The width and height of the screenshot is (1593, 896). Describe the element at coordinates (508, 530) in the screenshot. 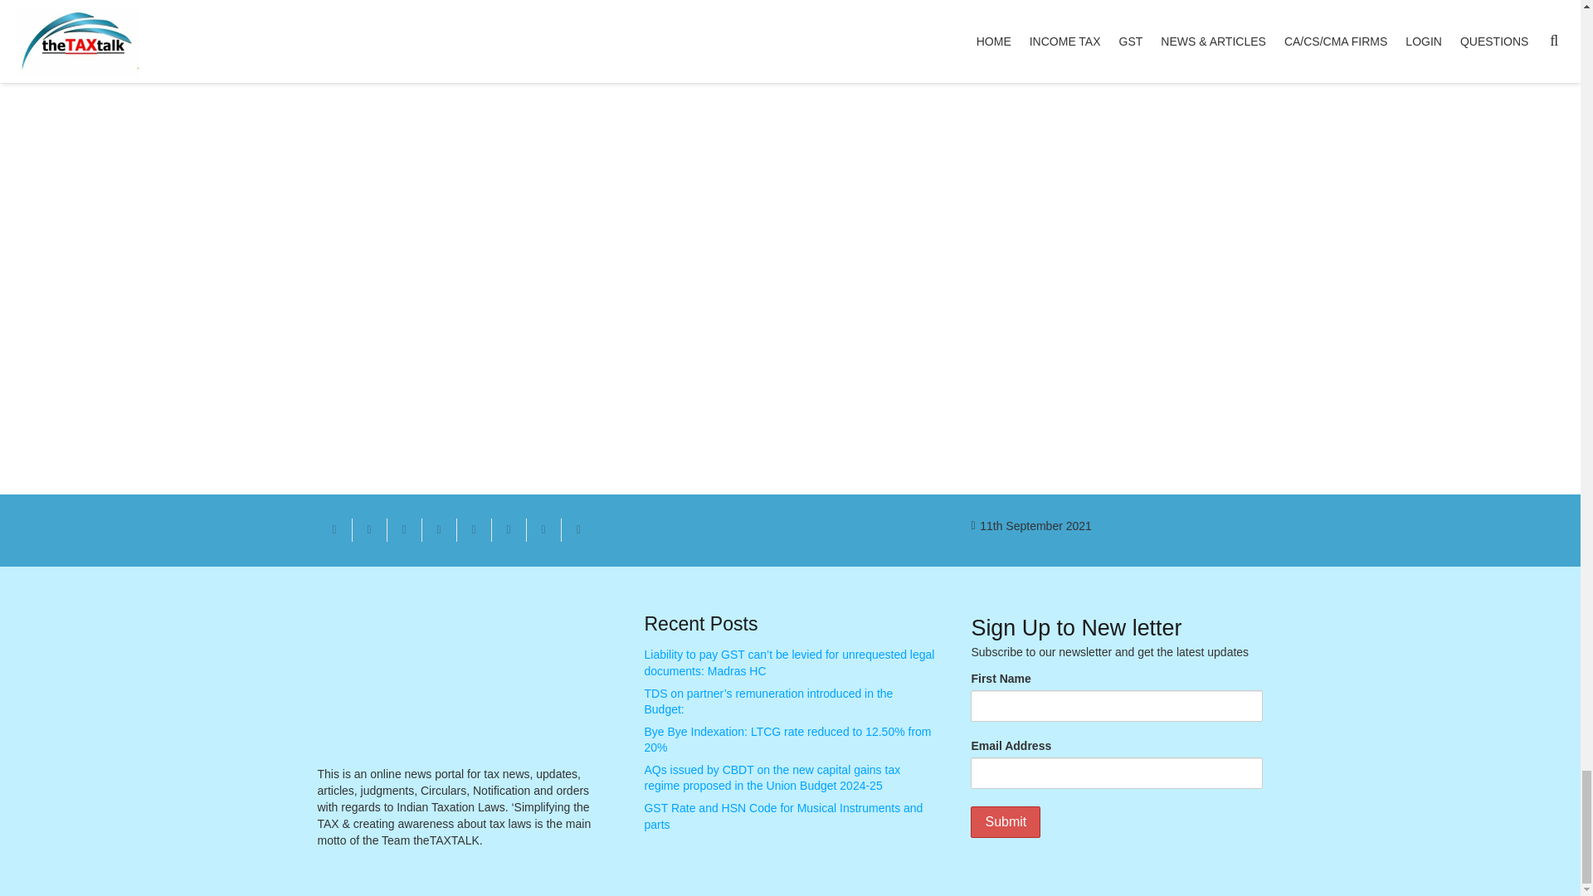

I see `Share this` at that location.